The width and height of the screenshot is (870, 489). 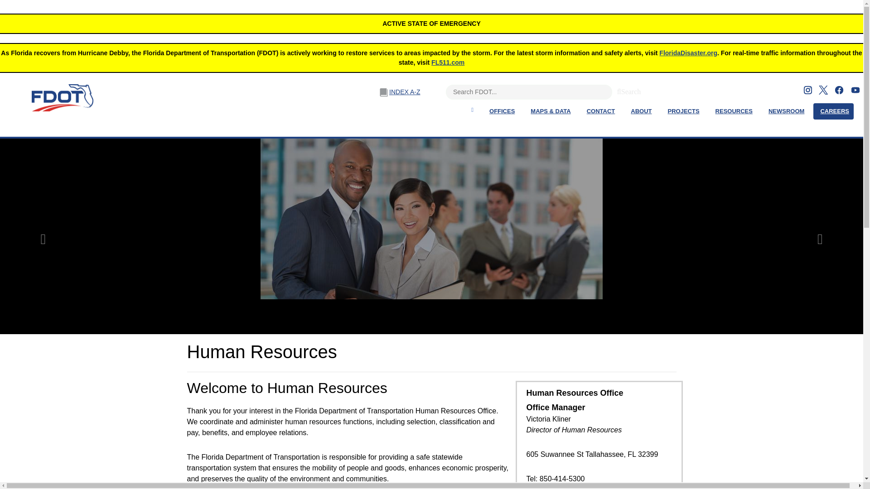 What do you see at coordinates (448, 62) in the screenshot?
I see `FL511.com` at bounding box center [448, 62].